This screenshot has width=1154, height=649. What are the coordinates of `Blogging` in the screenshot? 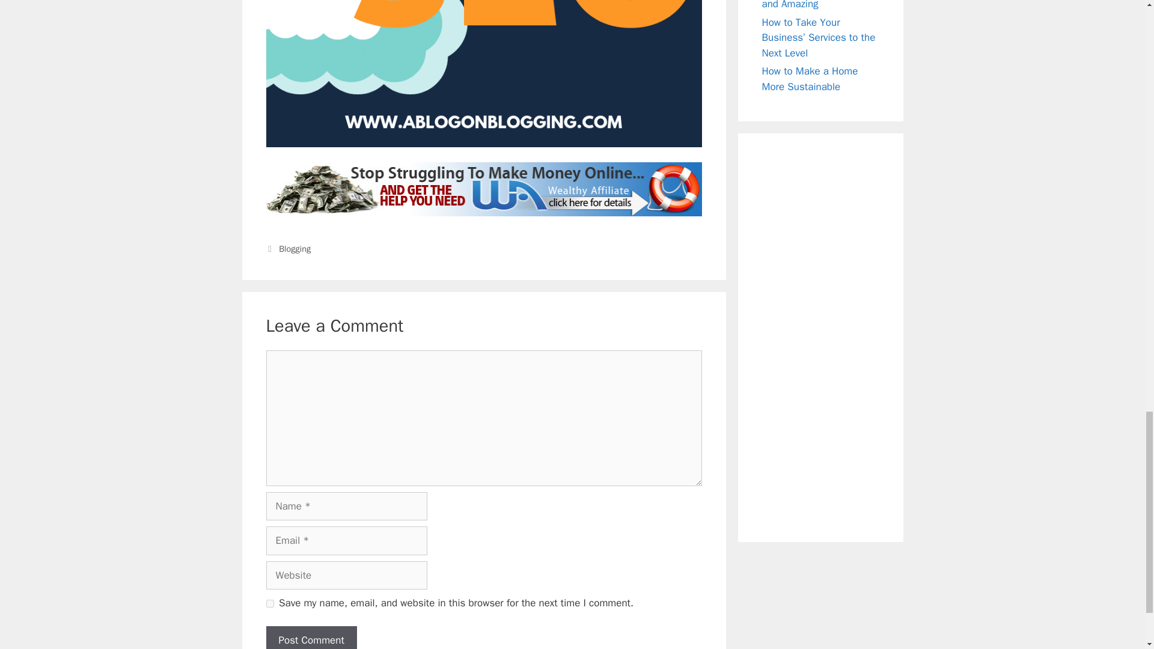 It's located at (295, 249).